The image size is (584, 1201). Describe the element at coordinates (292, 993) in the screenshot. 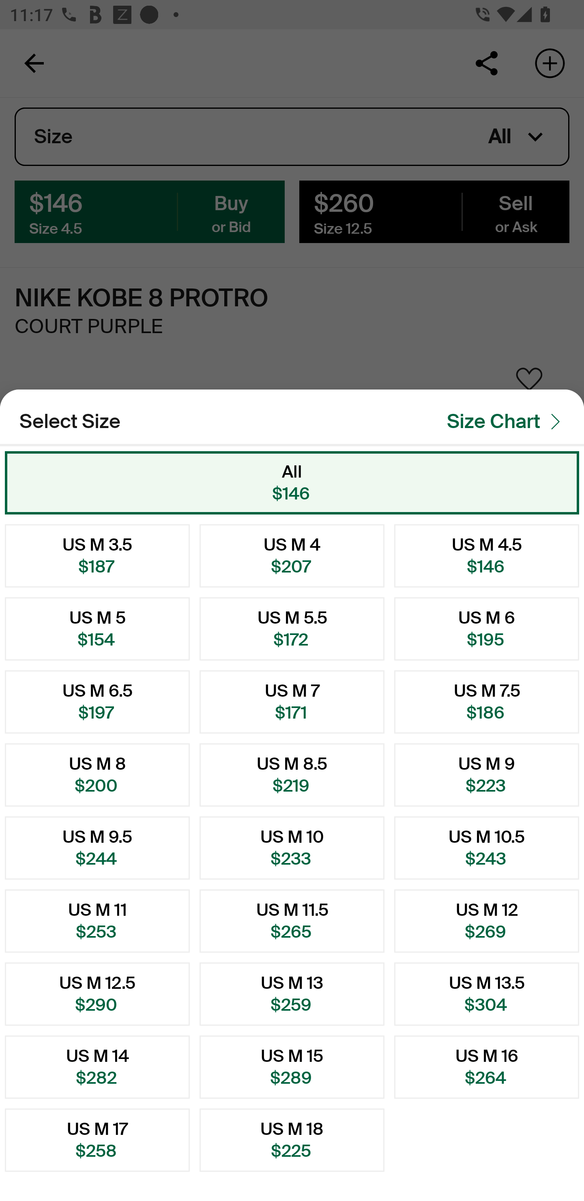

I see `US M 13 $259` at that location.